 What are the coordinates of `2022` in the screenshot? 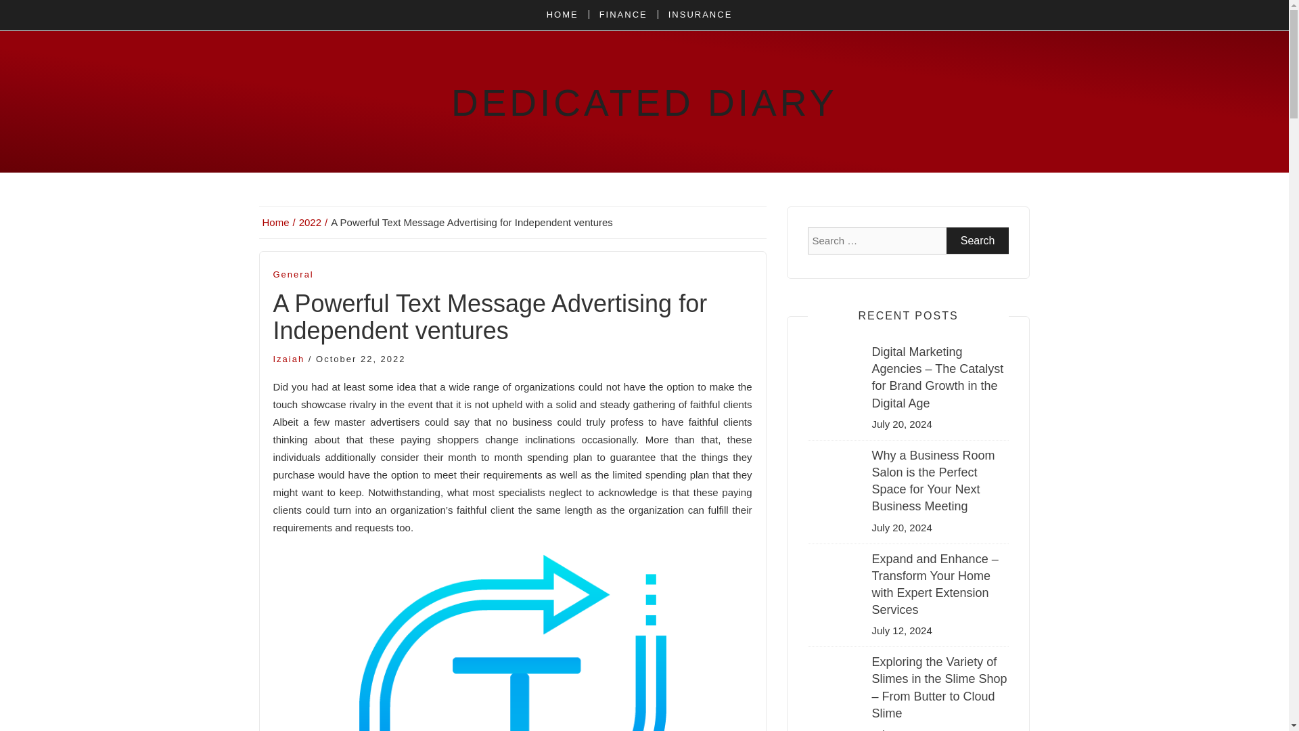 It's located at (313, 223).